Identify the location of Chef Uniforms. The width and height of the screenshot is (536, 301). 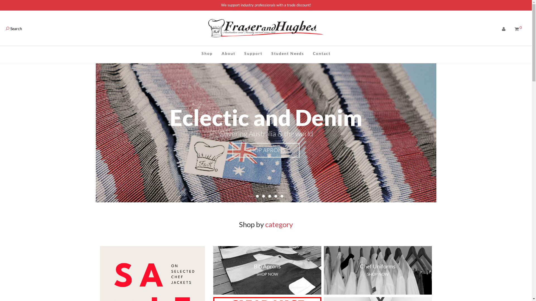
(378, 266).